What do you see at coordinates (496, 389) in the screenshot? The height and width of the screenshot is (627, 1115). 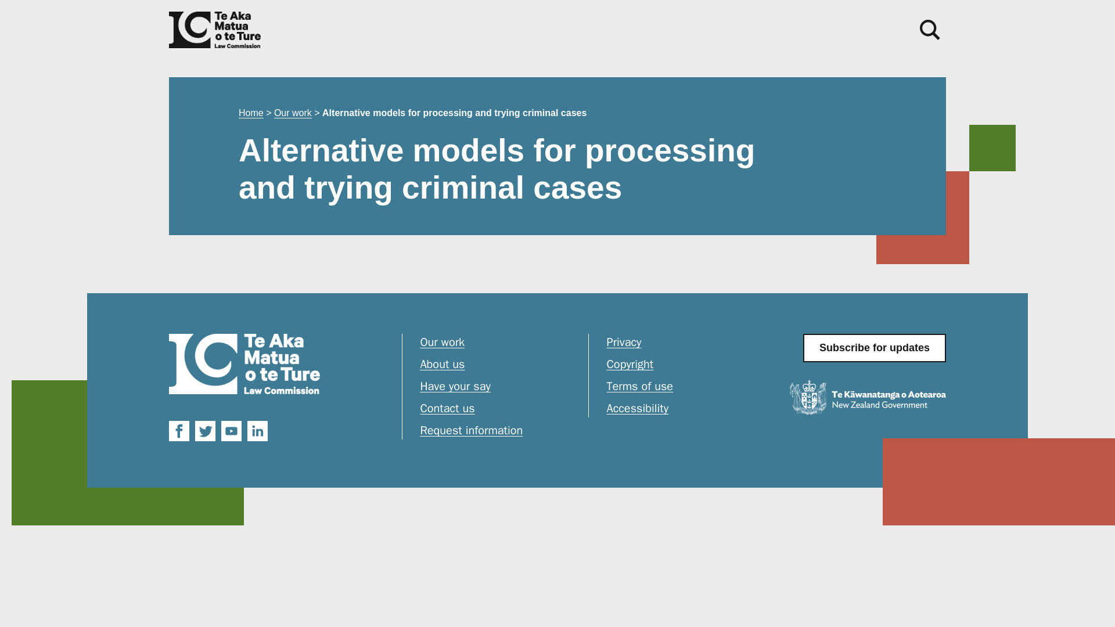 I see `Go to the 'Have your say' page` at bounding box center [496, 389].